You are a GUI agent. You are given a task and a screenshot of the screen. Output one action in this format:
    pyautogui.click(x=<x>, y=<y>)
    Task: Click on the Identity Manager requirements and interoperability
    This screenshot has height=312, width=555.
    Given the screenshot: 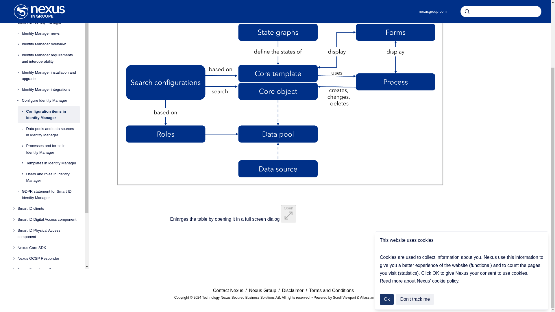 What is the action you would take?
    pyautogui.click(x=51, y=19)
    